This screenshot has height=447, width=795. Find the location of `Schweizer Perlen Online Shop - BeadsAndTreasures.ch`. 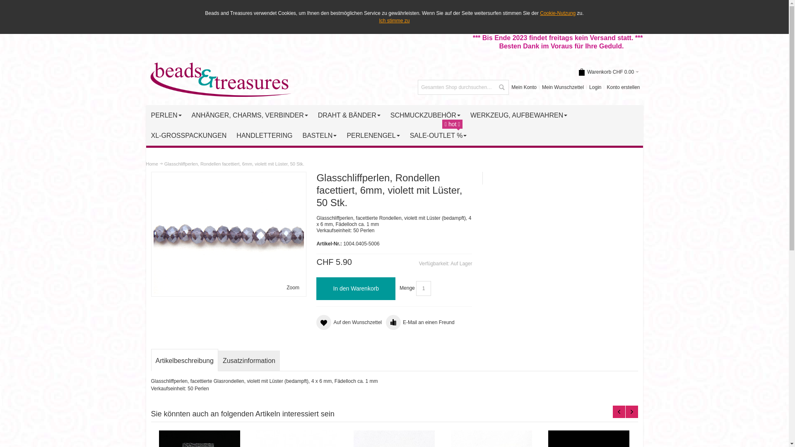

Schweizer Perlen Online Shop - BeadsAndTreasures.ch is located at coordinates (218, 80).